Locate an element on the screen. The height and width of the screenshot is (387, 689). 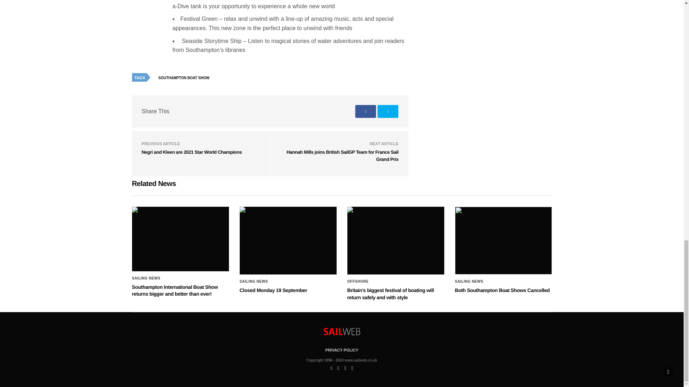
Sailing News is located at coordinates (469, 281).